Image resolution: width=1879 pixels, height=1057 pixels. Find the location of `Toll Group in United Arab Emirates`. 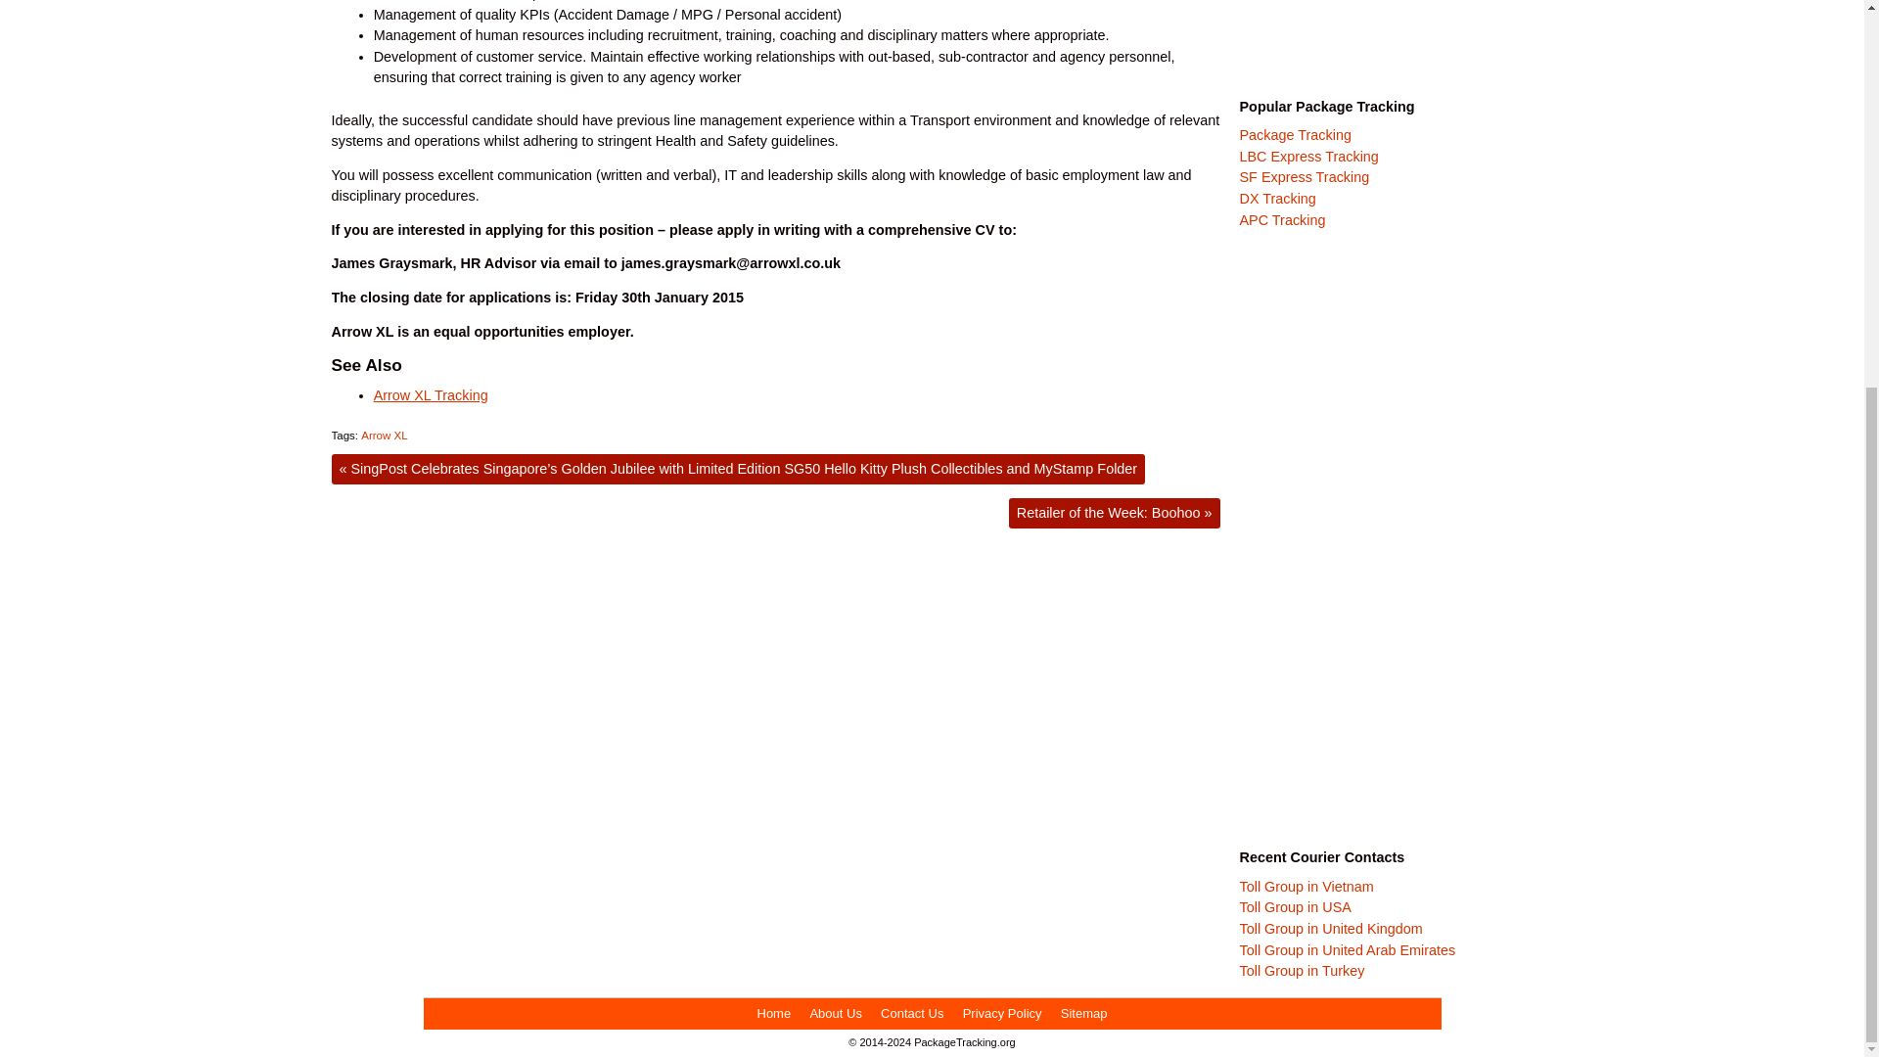

Toll Group in United Arab Emirates is located at coordinates (1347, 949).